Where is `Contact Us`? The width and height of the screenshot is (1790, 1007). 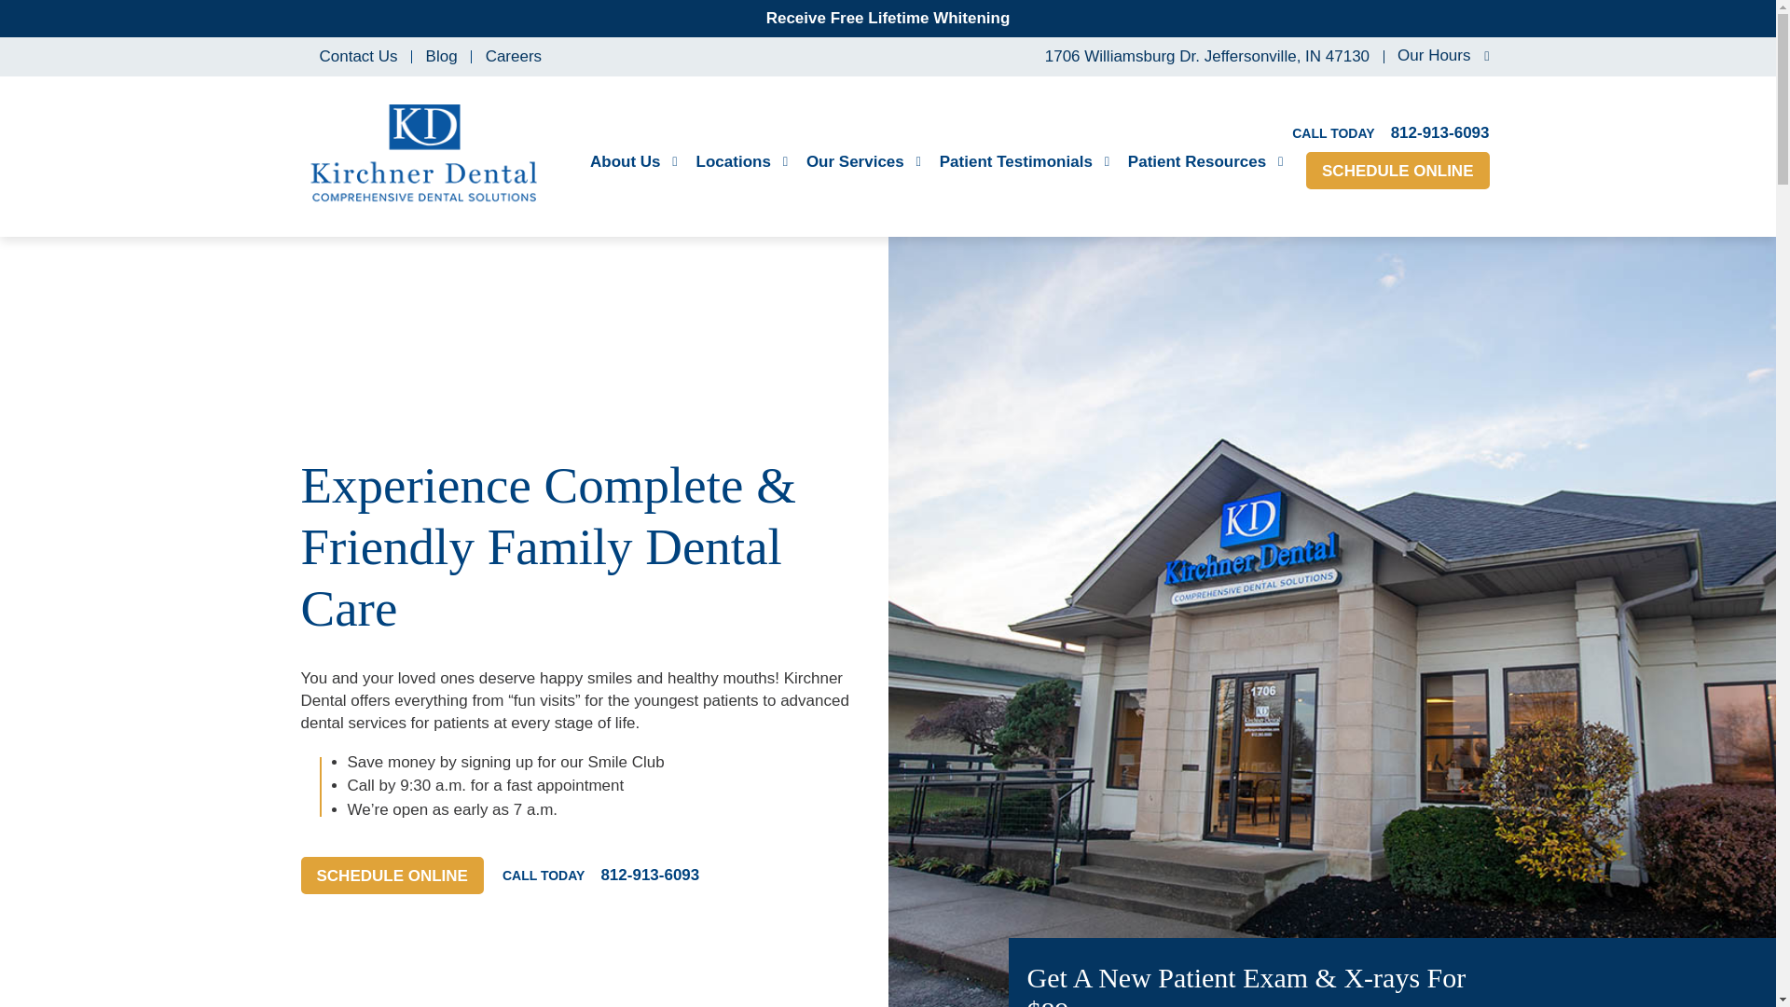 Contact Us is located at coordinates (358, 56).